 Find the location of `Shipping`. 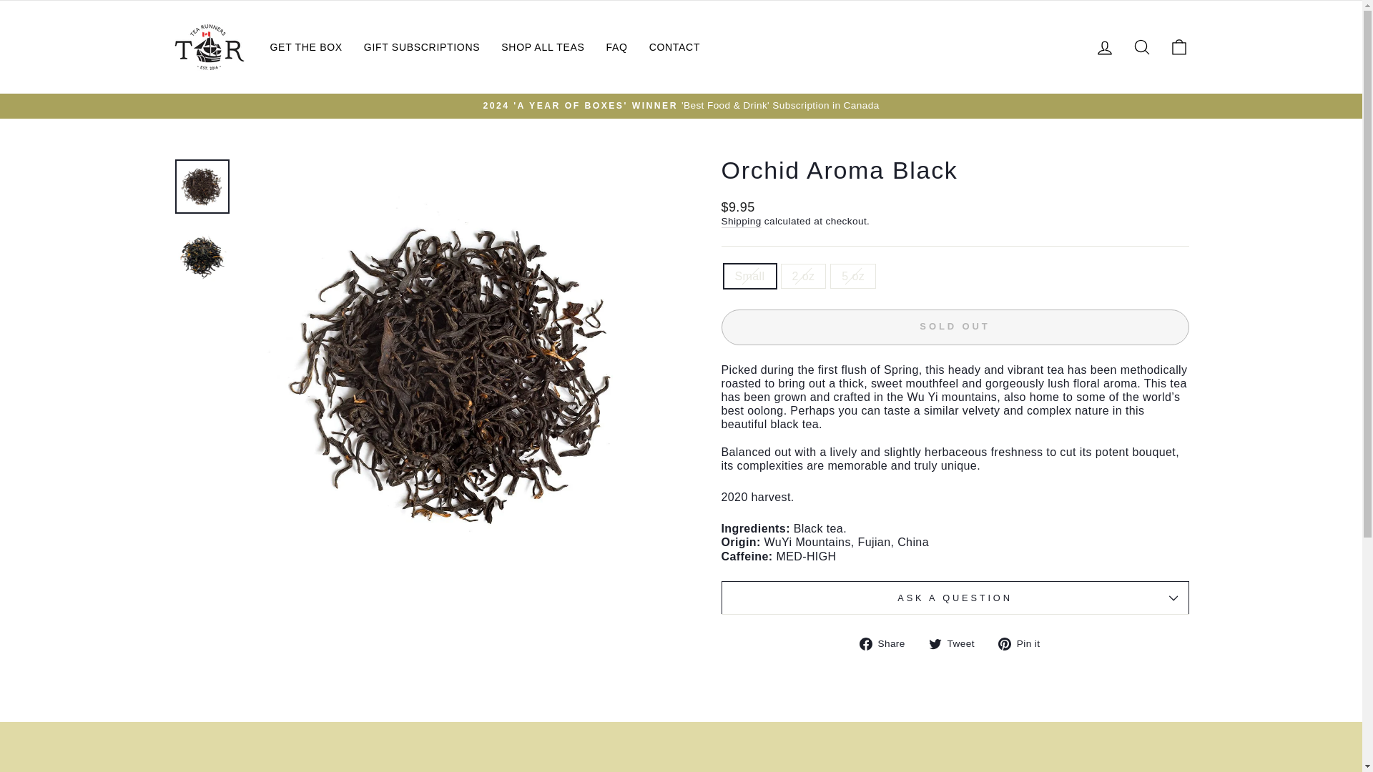

Shipping is located at coordinates (741, 222).